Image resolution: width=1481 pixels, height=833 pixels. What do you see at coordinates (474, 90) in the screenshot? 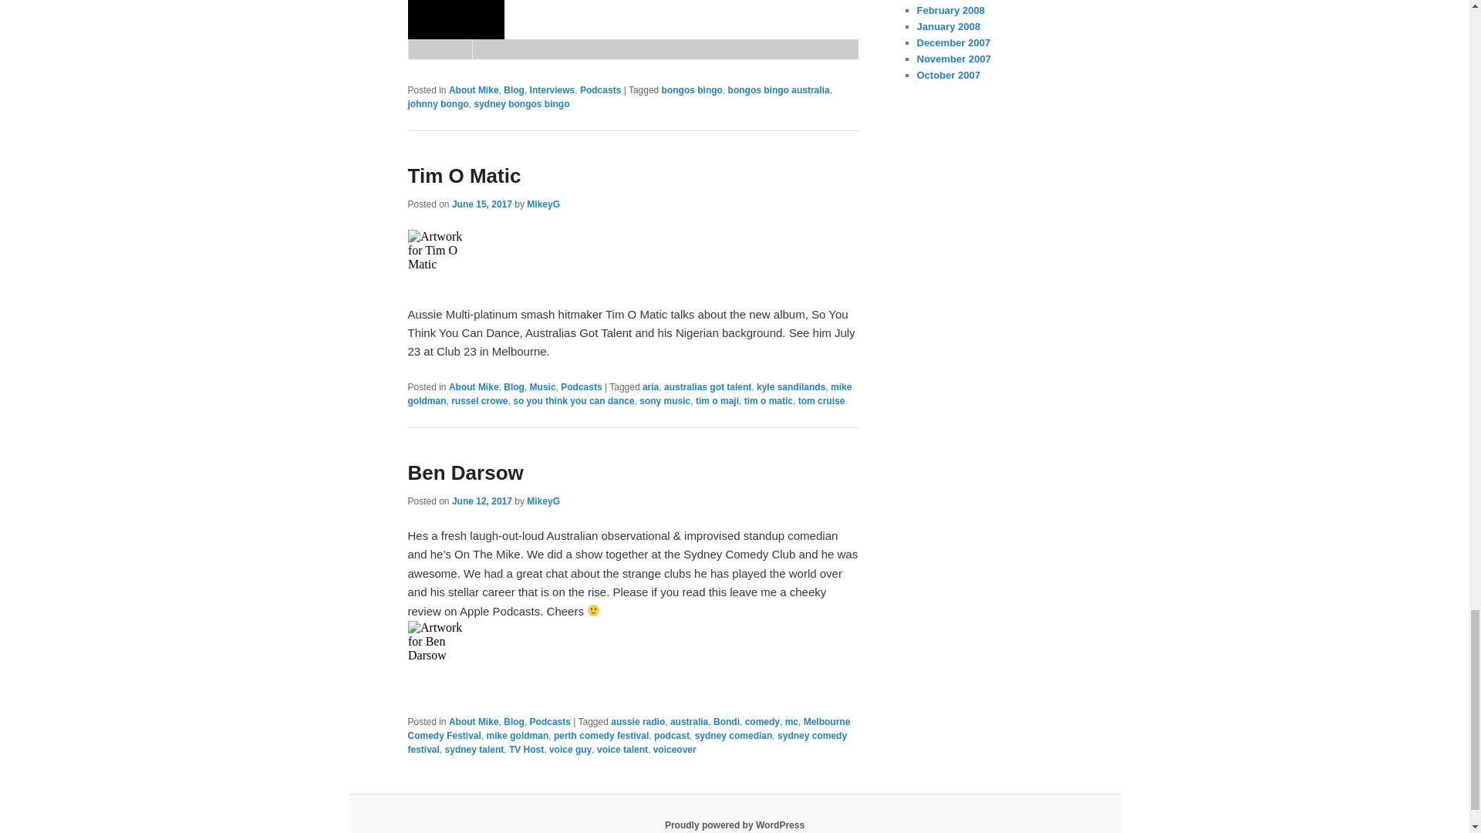
I see `About Mike` at bounding box center [474, 90].